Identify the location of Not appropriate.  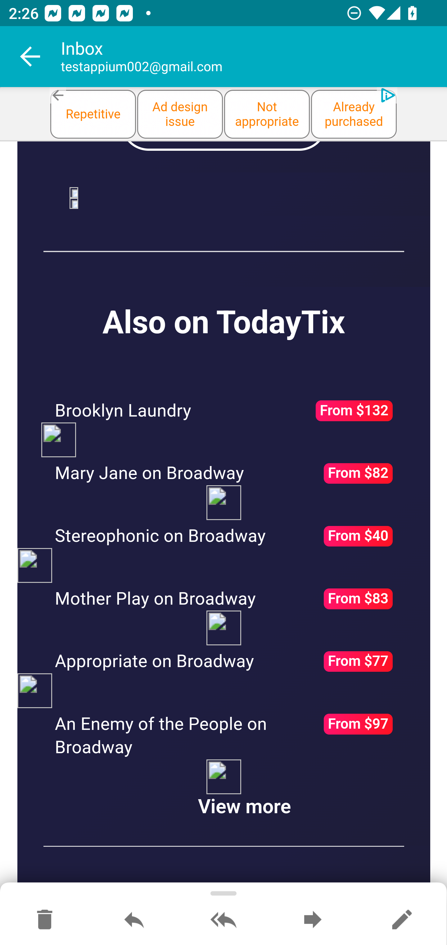
(267, 114).